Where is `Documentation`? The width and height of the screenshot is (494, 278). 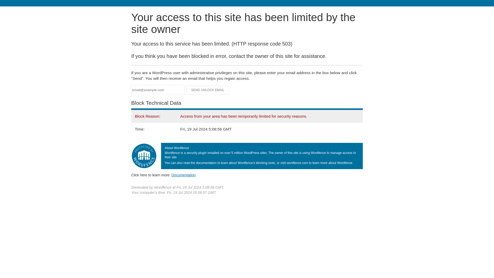
Documentation is located at coordinates (183, 175).